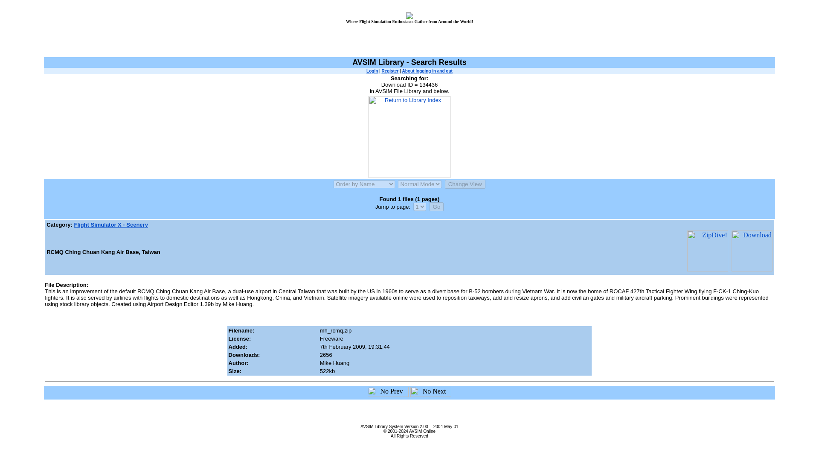 The height and width of the screenshot is (461, 819). Describe the element at coordinates (111, 225) in the screenshot. I see `Flight Simulator X - Scenery` at that location.